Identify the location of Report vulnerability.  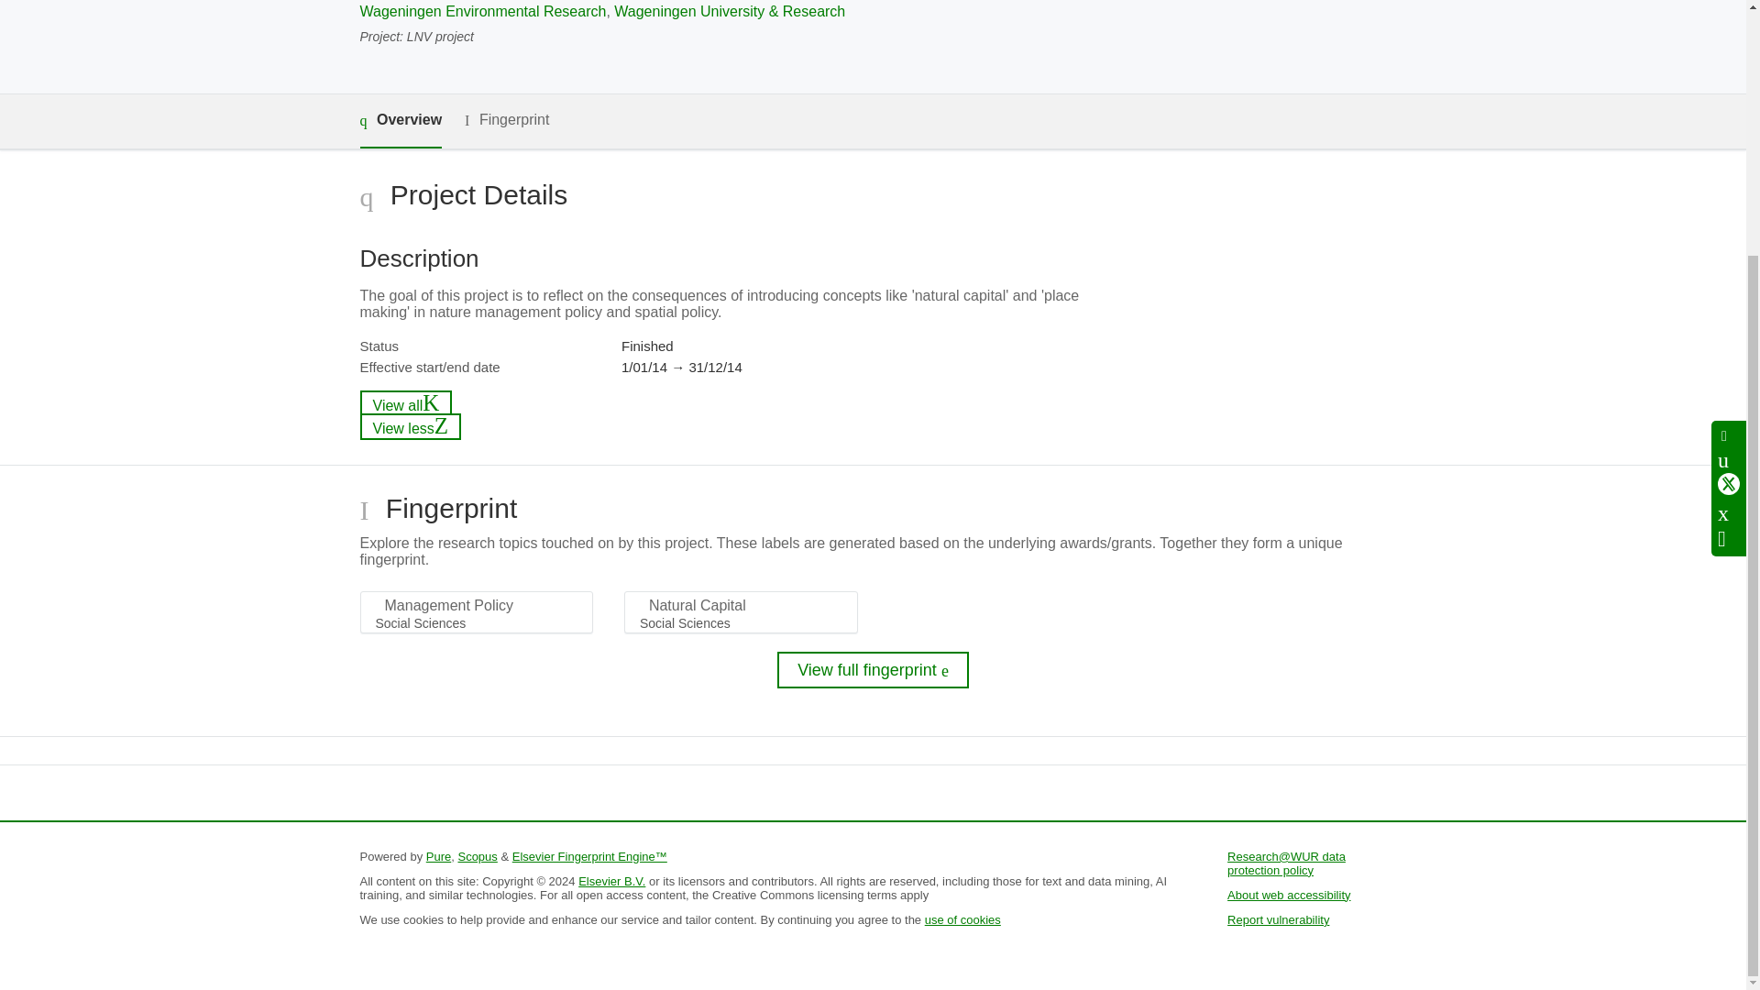
(1278, 918).